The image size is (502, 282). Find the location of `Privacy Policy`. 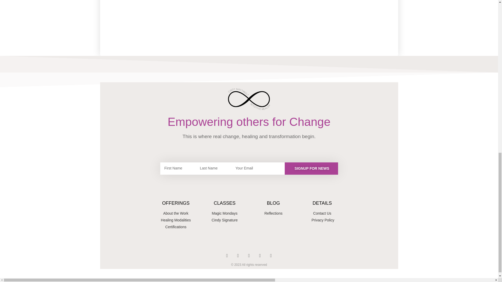

Privacy Policy is located at coordinates (322, 220).